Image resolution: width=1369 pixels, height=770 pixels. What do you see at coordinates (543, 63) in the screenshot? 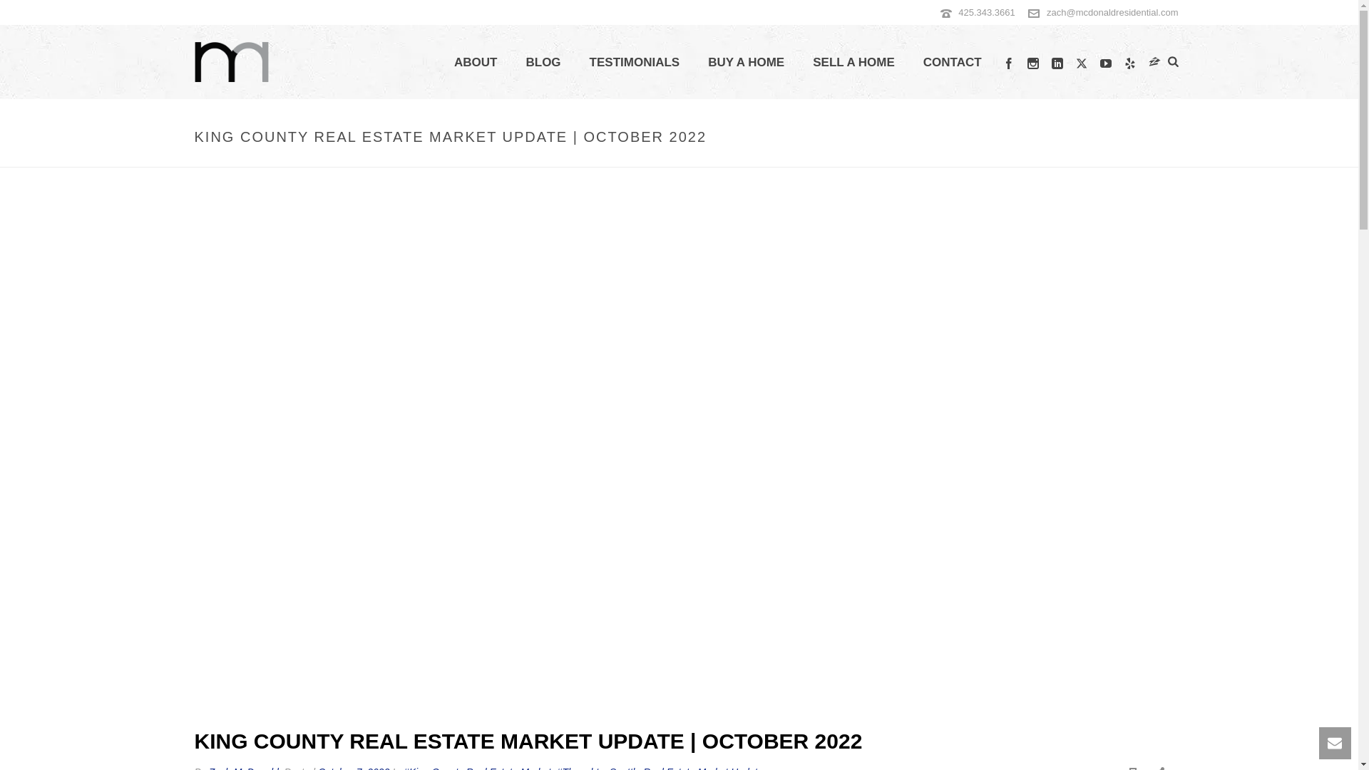
I see `BLOG` at bounding box center [543, 63].